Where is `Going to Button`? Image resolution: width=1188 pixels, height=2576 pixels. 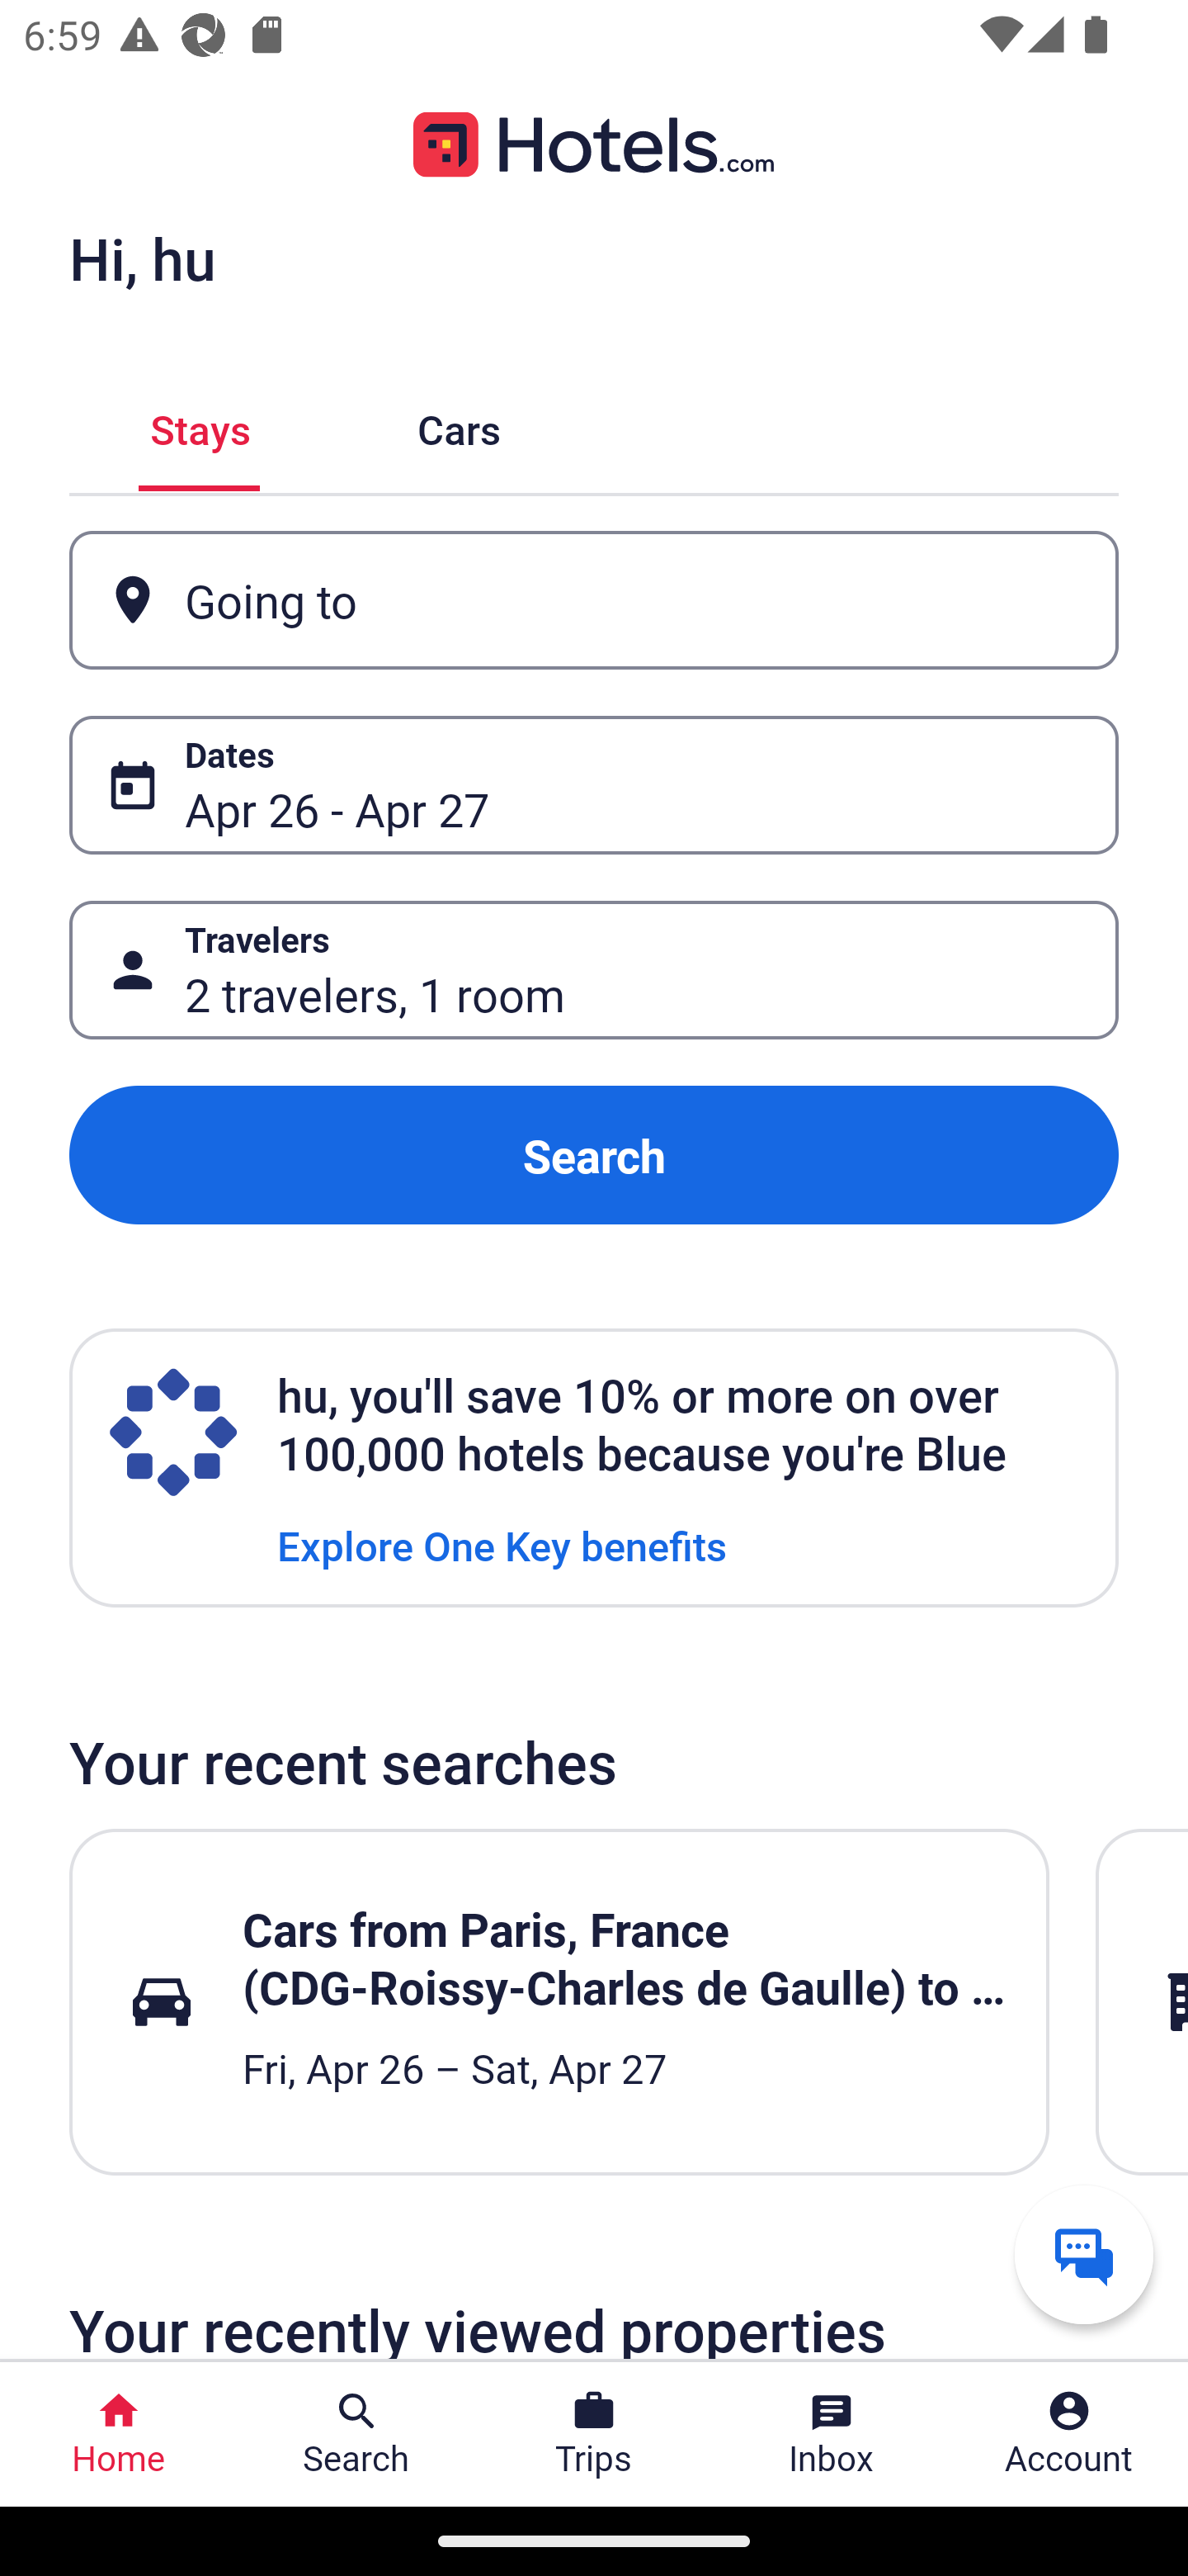
Going to Button is located at coordinates (594, 599).